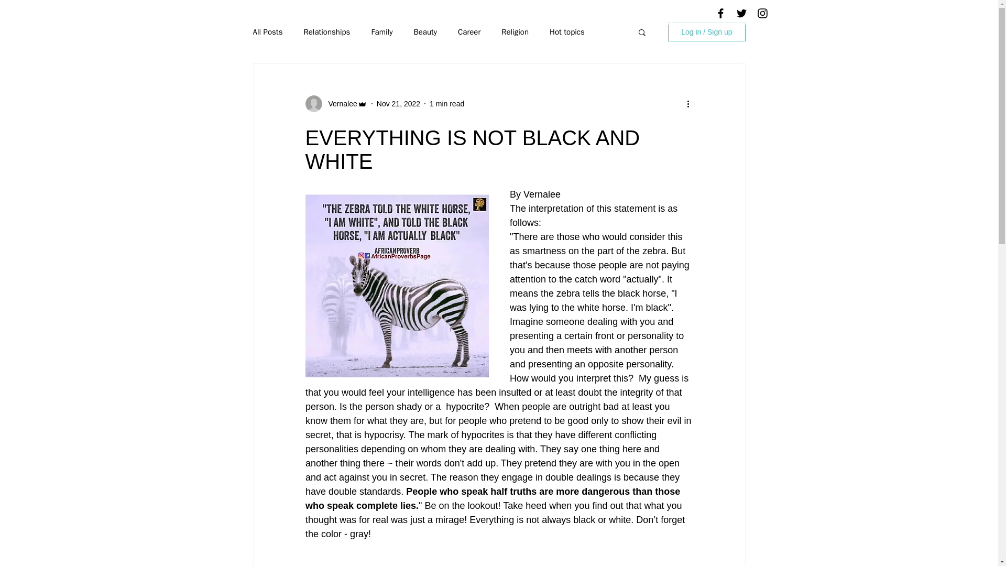 This screenshot has width=1006, height=566. Describe the element at coordinates (267, 32) in the screenshot. I see `All Posts` at that location.